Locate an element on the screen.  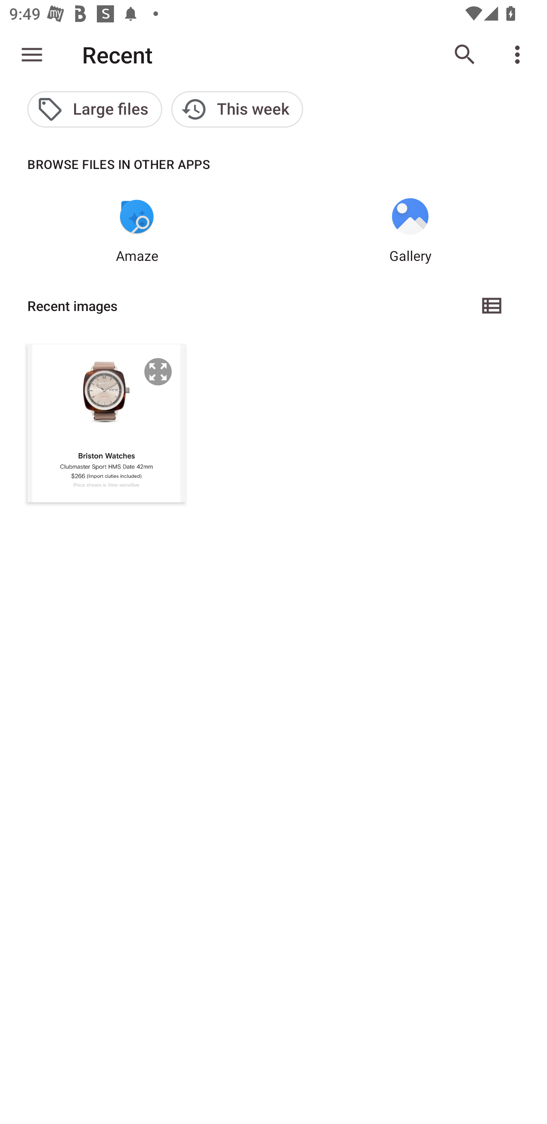
Preview the file farfetch-poster-1709626146897.jpg is located at coordinates (158, 371).